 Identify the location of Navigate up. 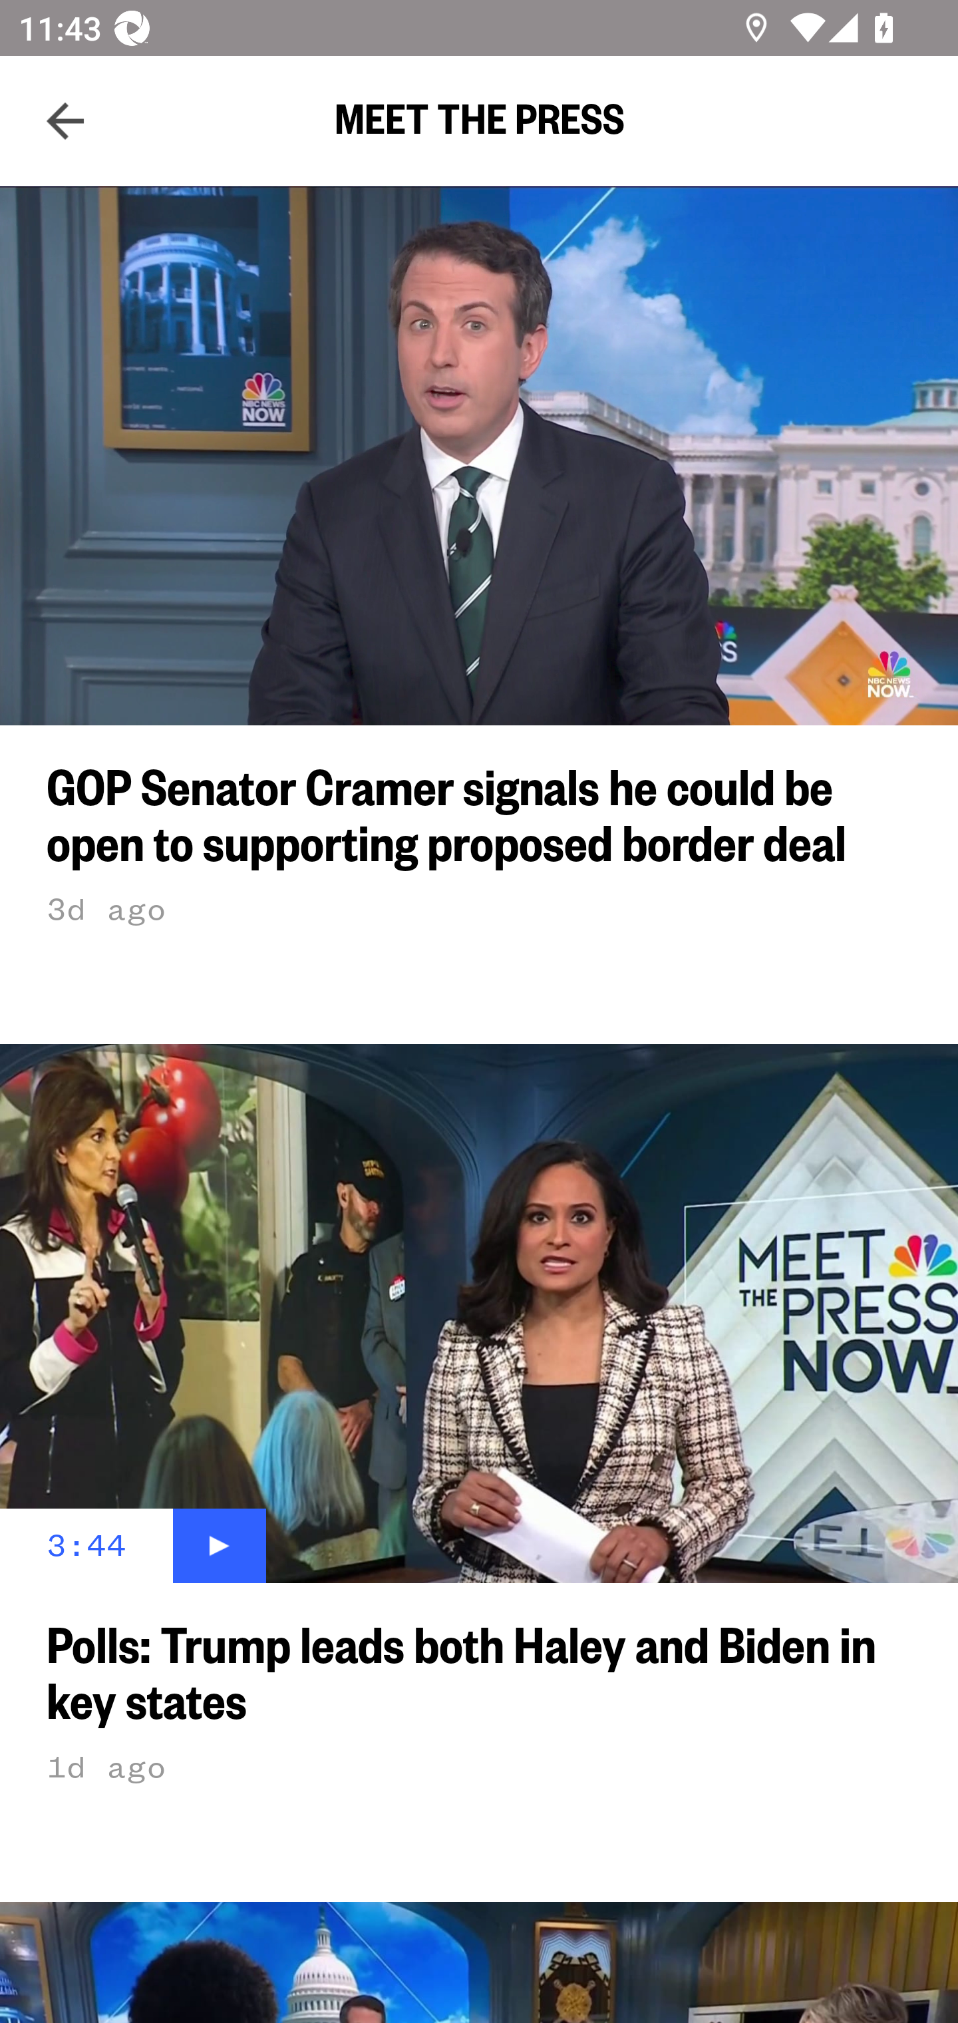
(65, 121).